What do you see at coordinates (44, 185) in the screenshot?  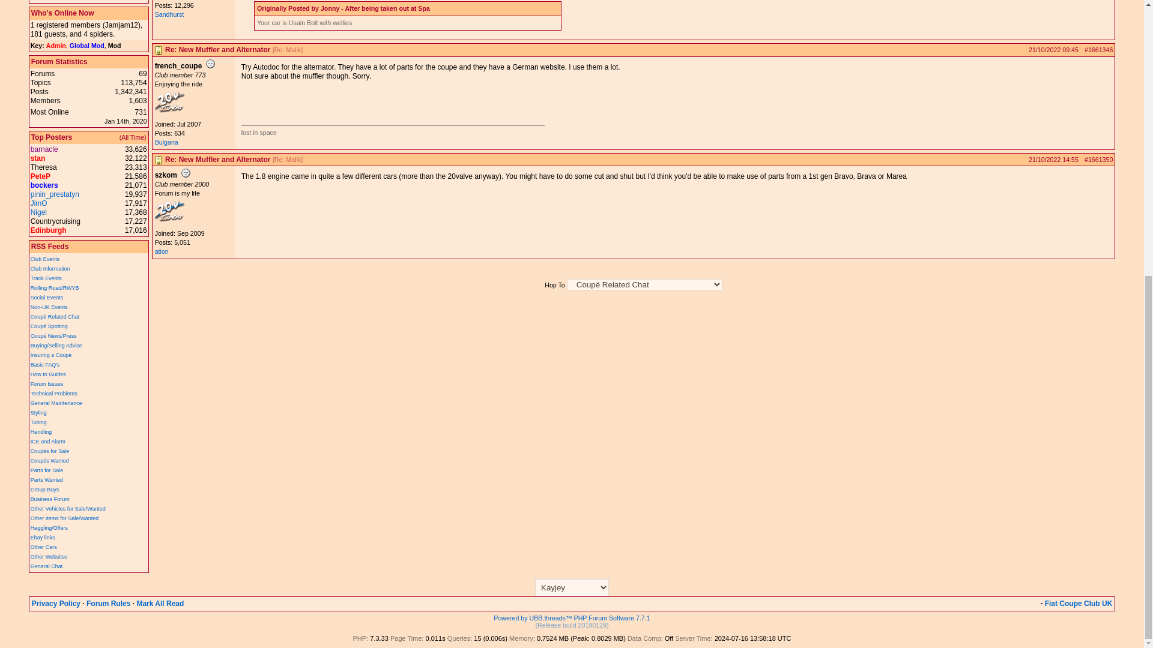 I see `bockers` at bounding box center [44, 185].